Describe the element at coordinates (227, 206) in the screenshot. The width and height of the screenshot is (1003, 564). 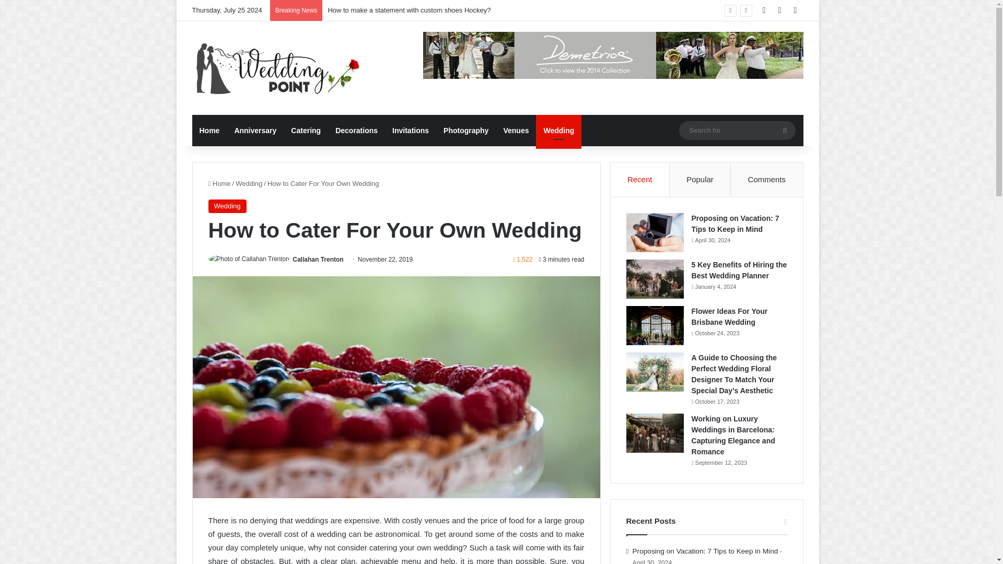
I see `Wedding` at that location.